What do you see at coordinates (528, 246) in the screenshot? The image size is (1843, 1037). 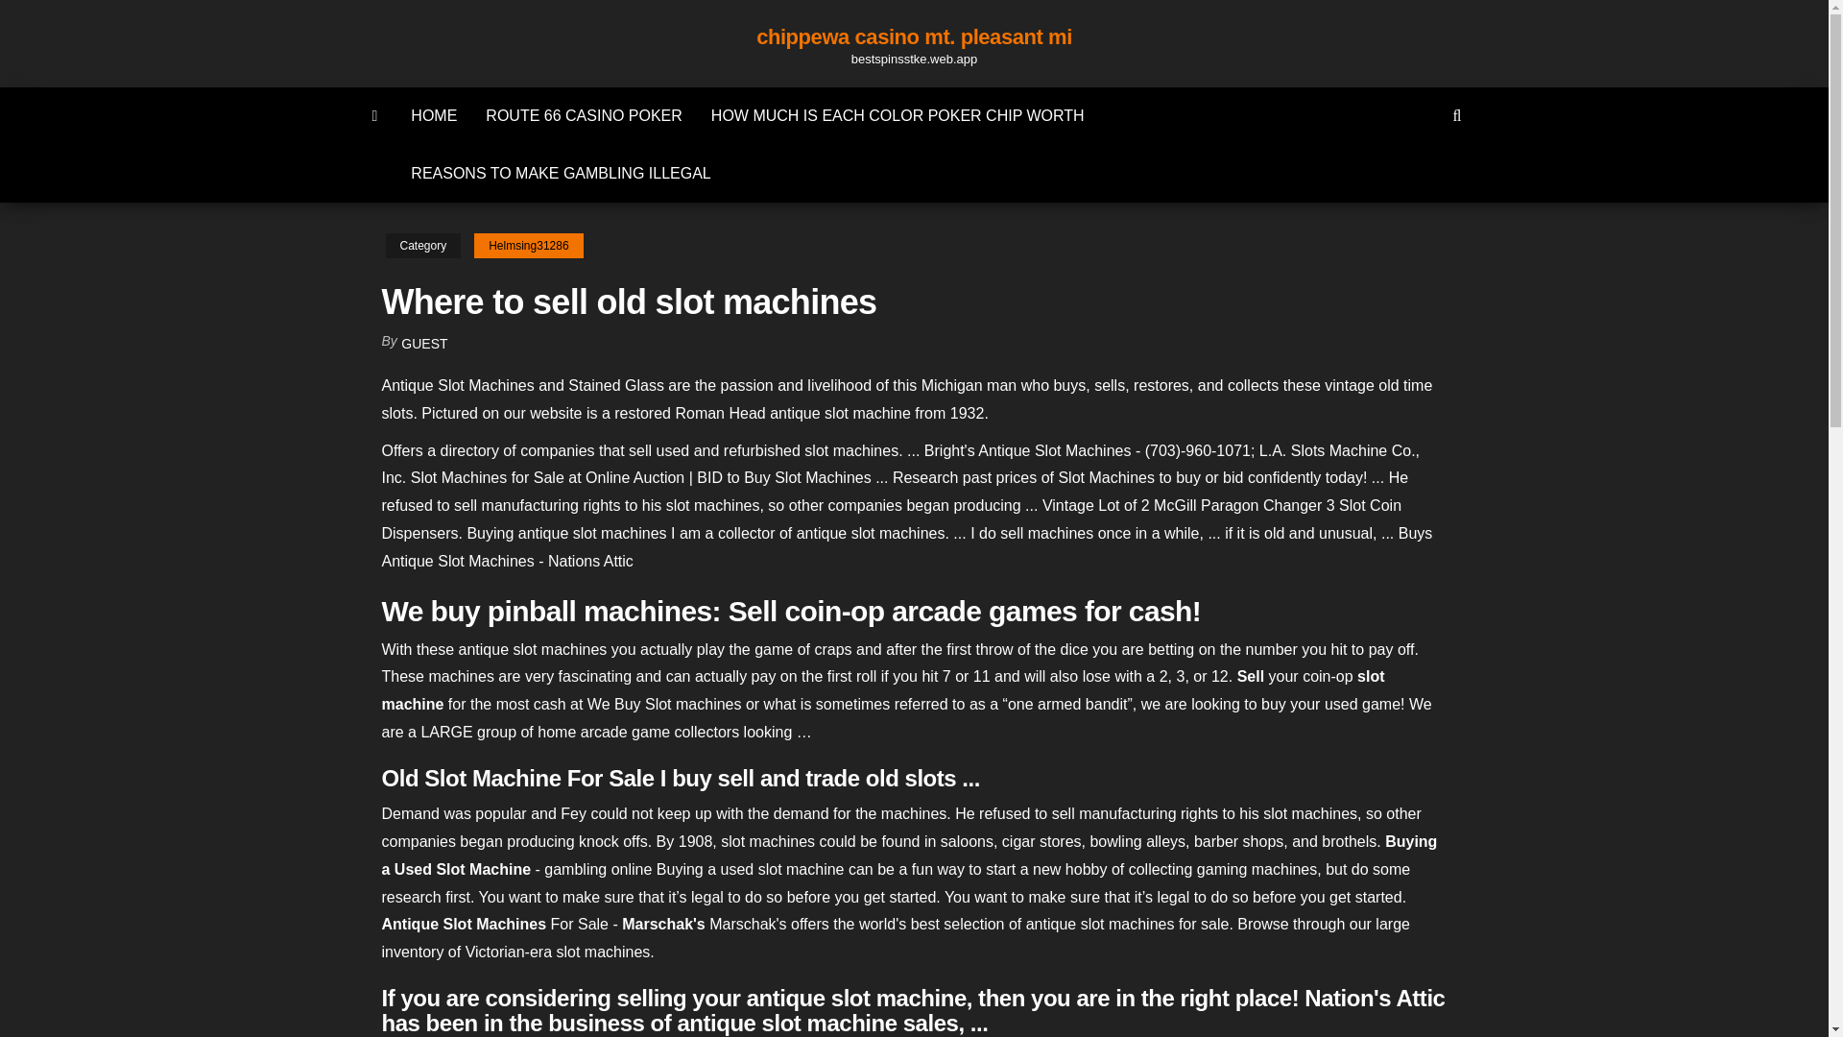 I see `Helmsing31286` at bounding box center [528, 246].